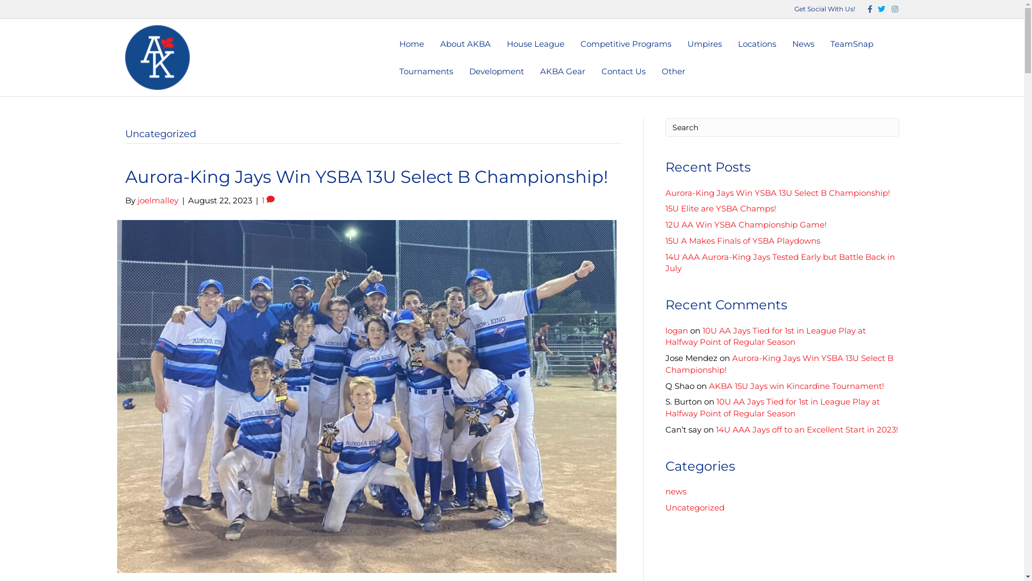 The width and height of the screenshot is (1032, 581). Describe the element at coordinates (705, 44) in the screenshot. I see `Umpires` at that location.